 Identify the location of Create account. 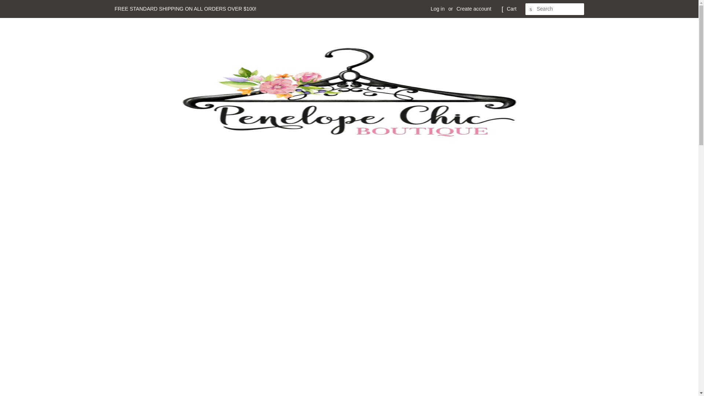
(474, 9).